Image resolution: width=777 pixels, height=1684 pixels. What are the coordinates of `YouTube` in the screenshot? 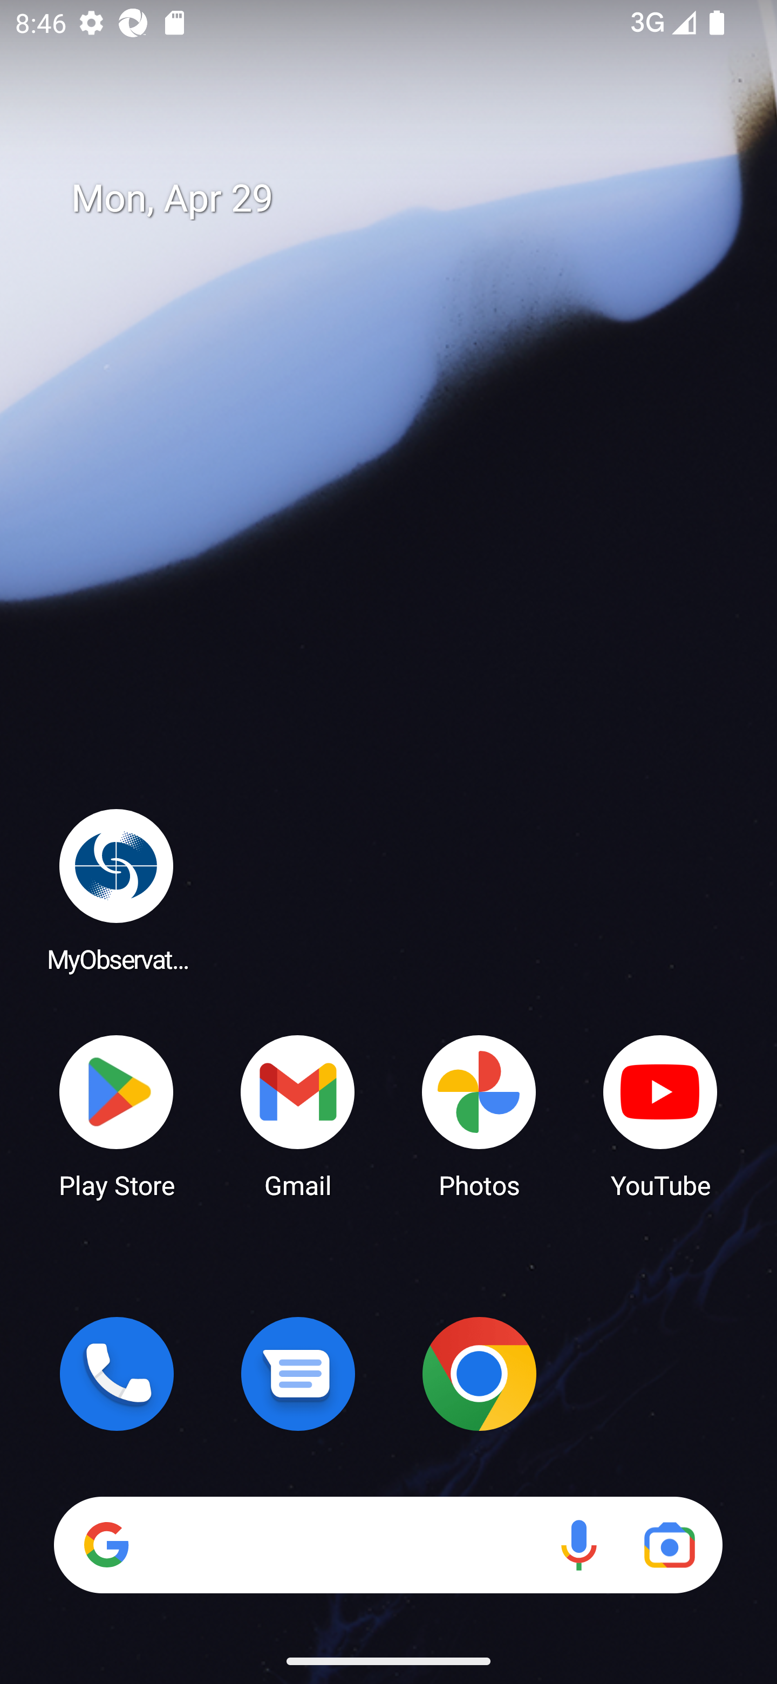 It's located at (660, 1115).